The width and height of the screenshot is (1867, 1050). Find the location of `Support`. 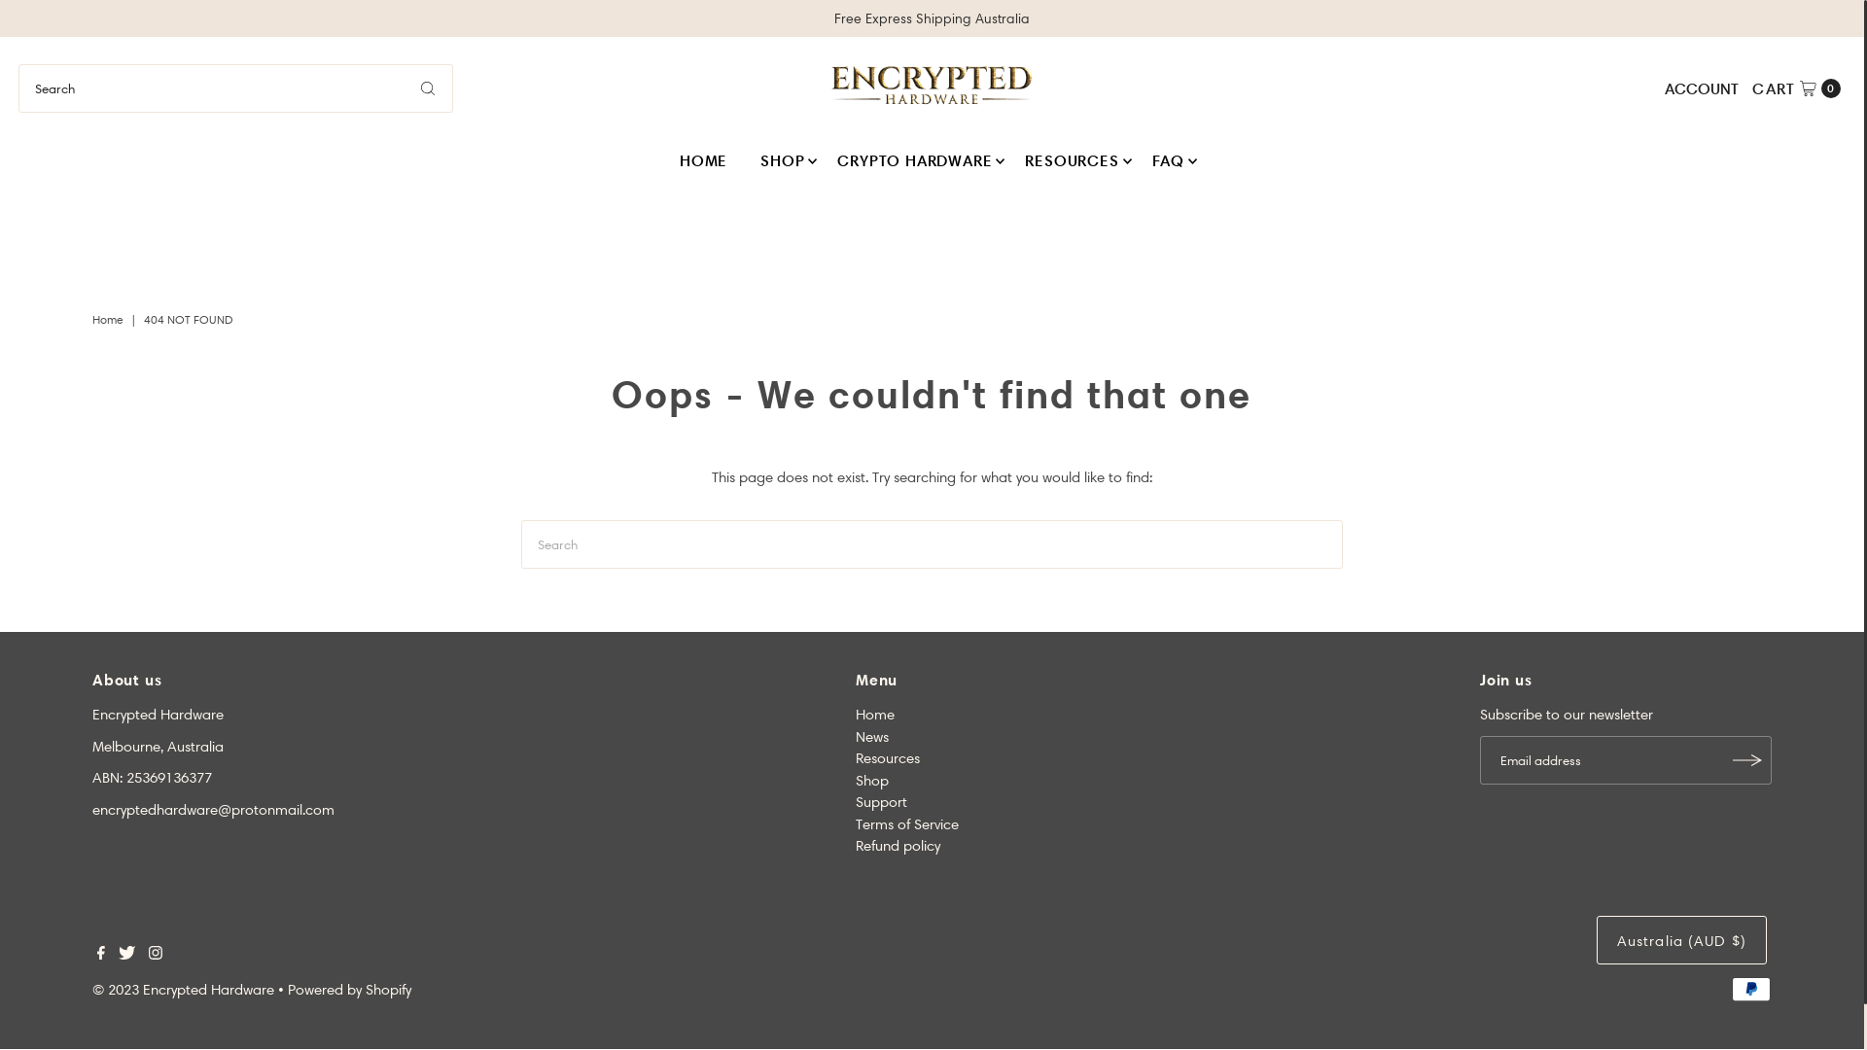

Support is located at coordinates (881, 802).